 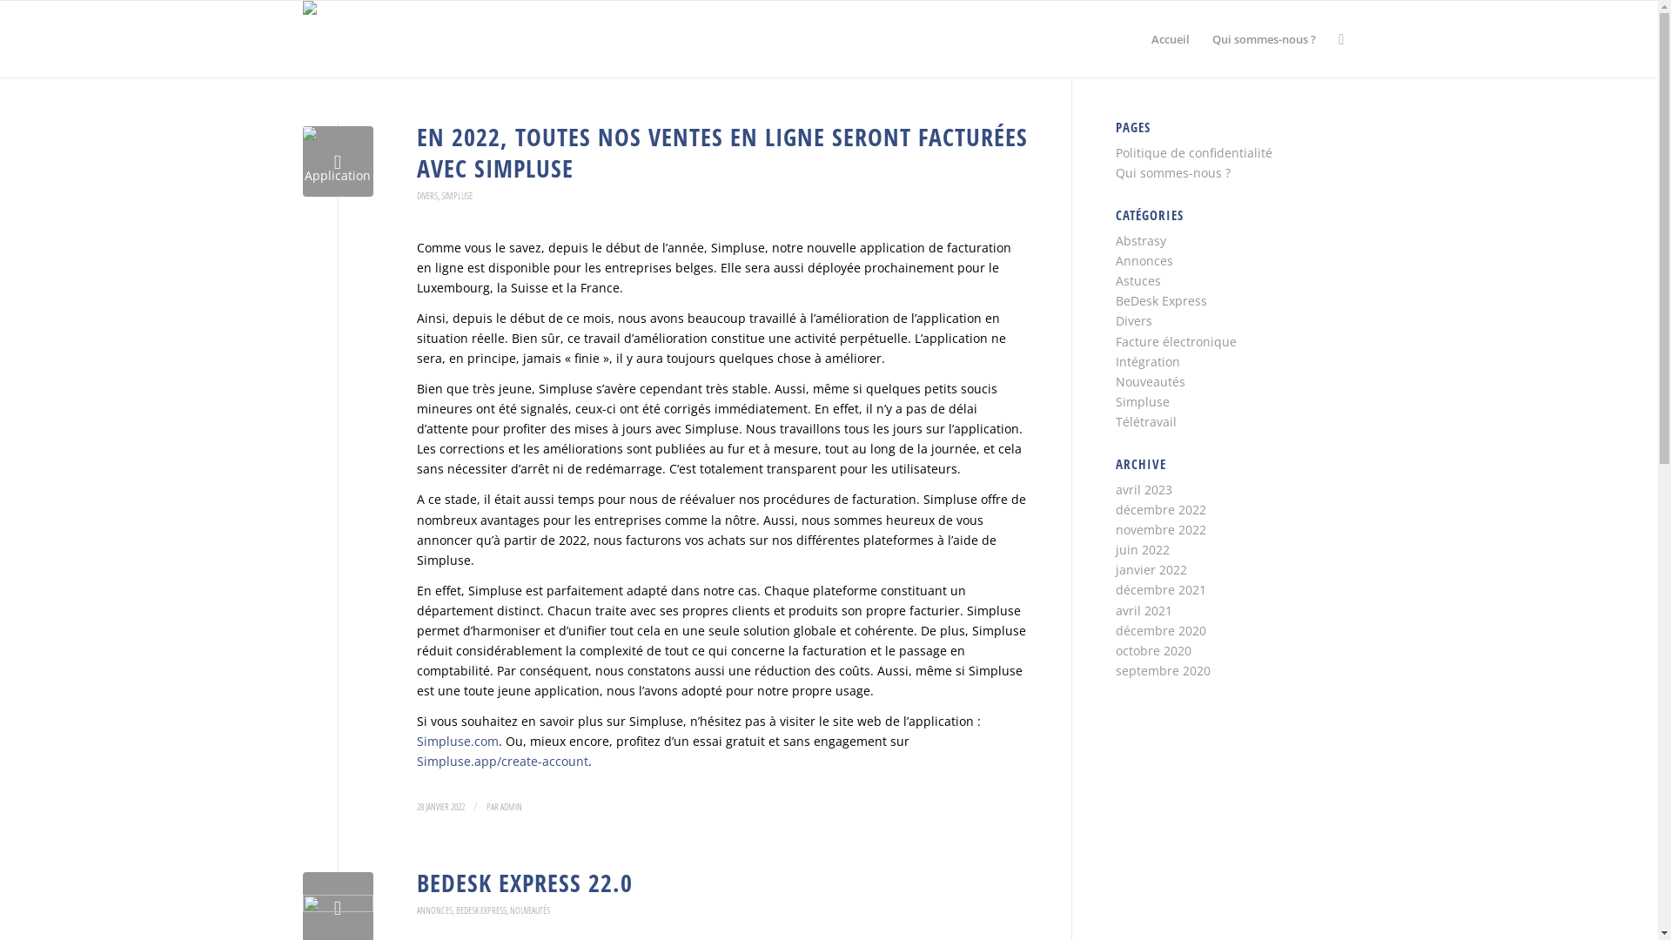 What do you see at coordinates (1173, 172) in the screenshot?
I see `Qui sommes-nous ?` at bounding box center [1173, 172].